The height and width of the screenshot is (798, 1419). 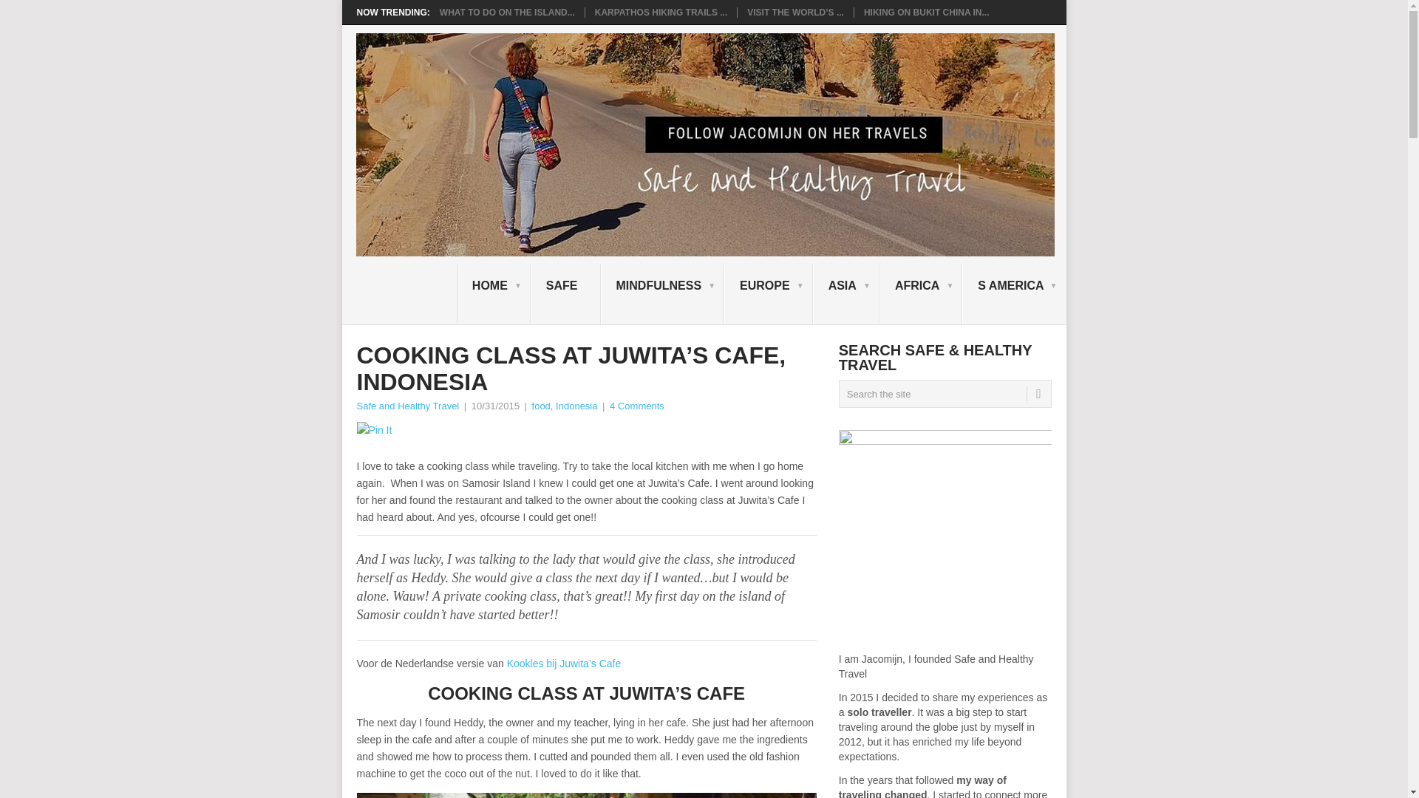 What do you see at coordinates (945, 393) in the screenshot?
I see `Search the site` at bounding box center [945, 393].